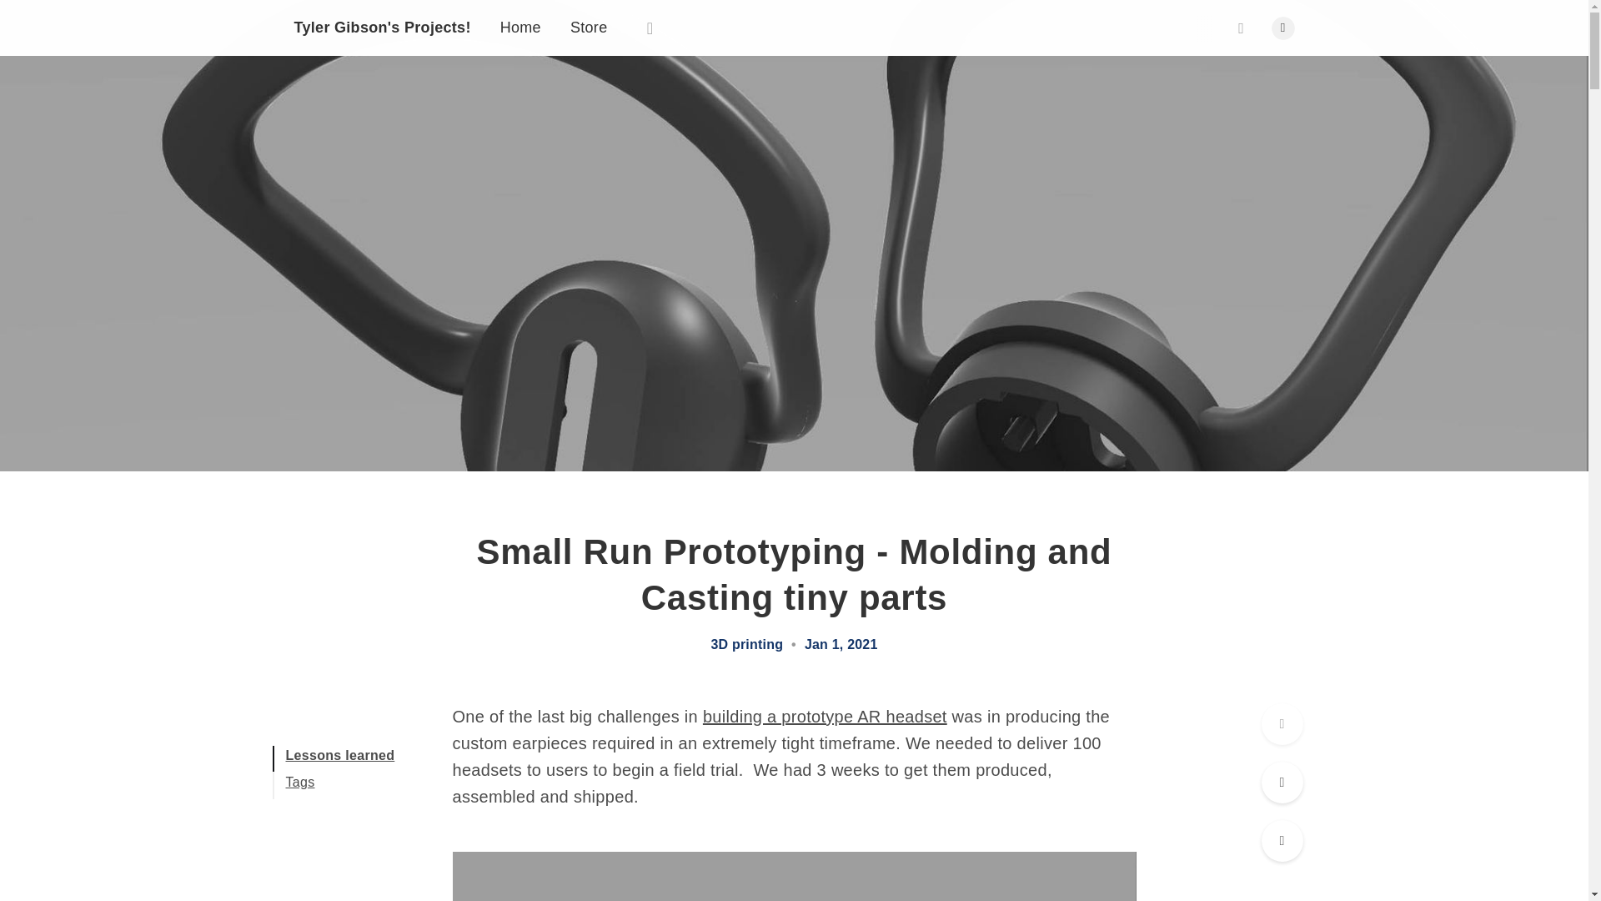  Describe the element at coordinates (589, 27) in the screenshot. I see `Store` at that location.